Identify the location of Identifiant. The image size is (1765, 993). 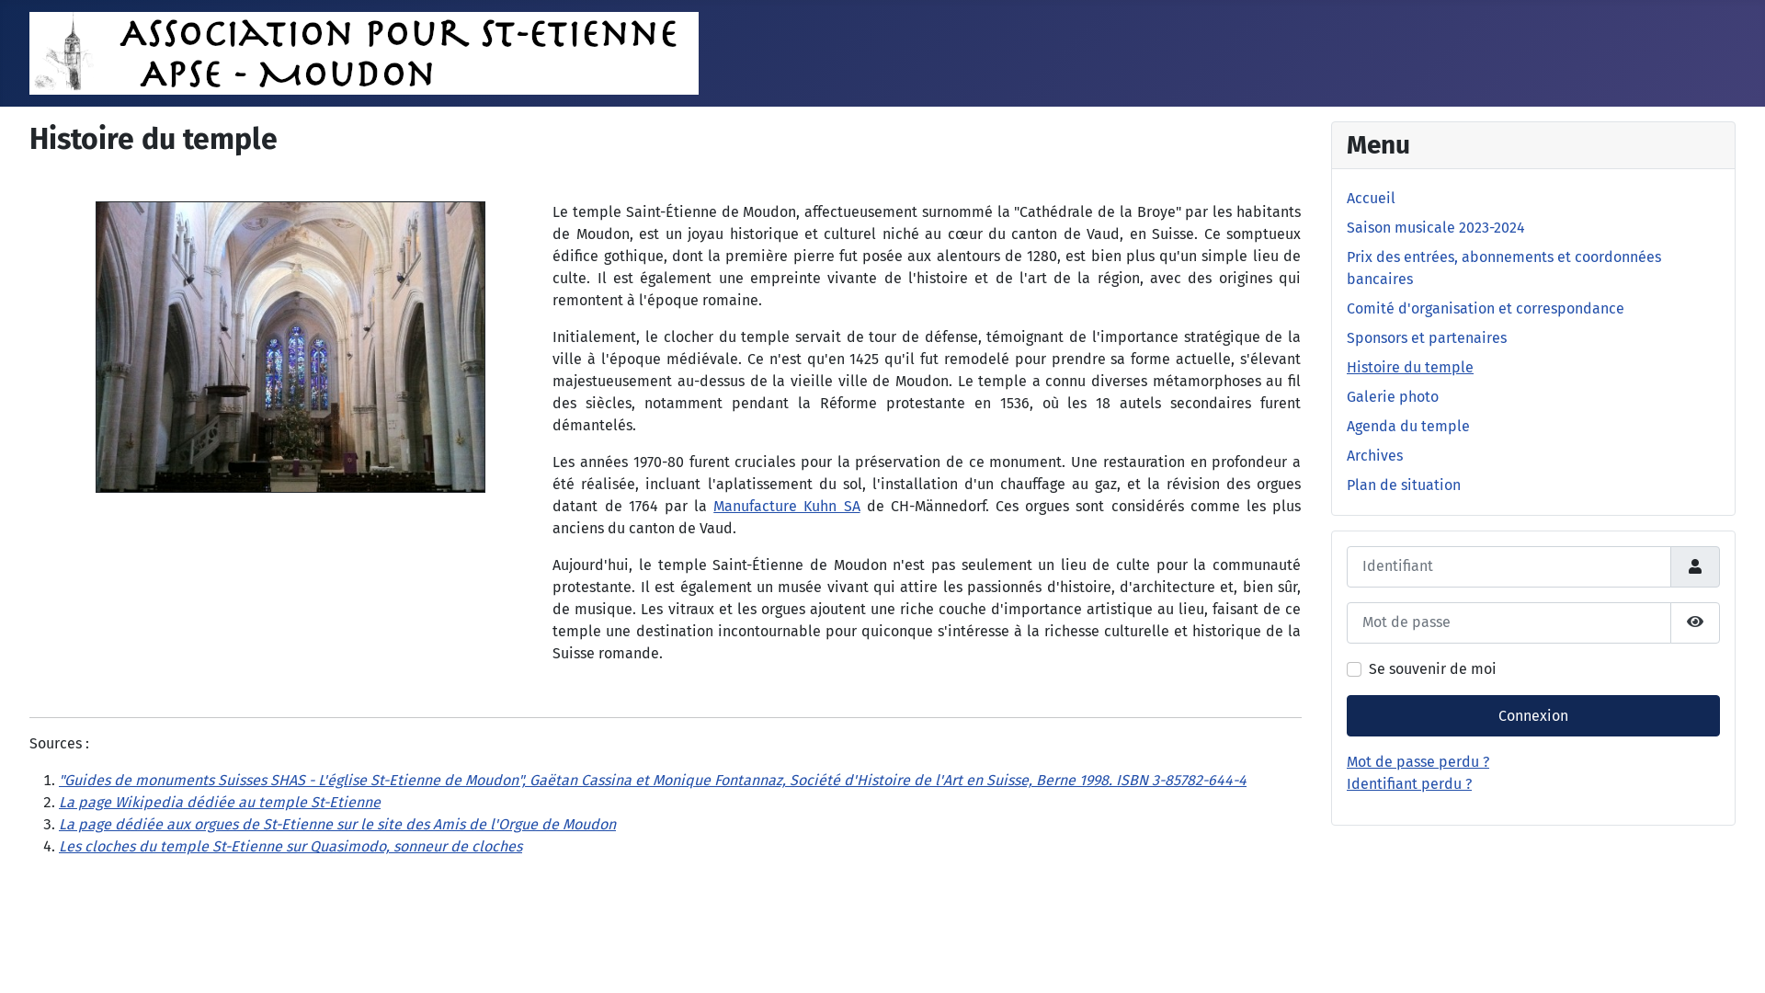
(1695, 566).